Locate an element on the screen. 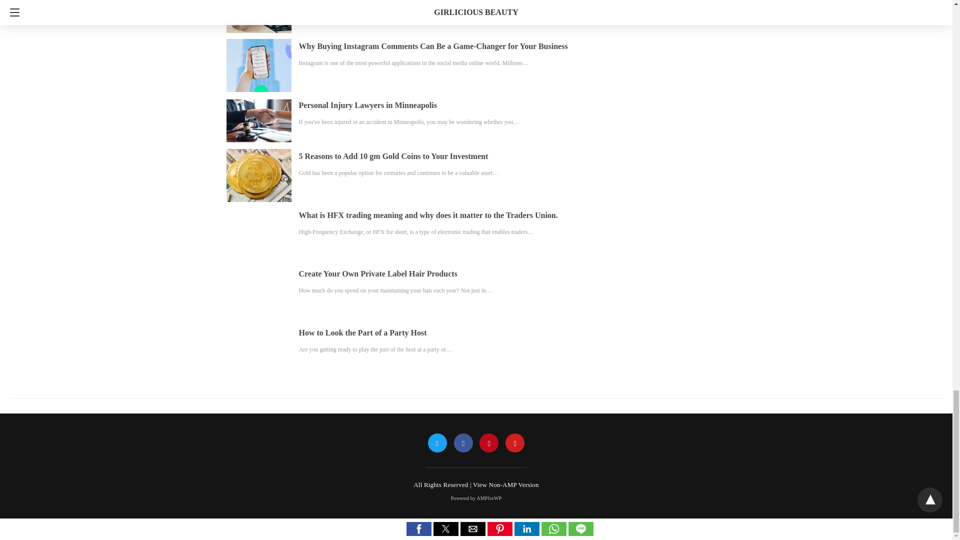  Personal Injury Lawyers in Minneapolis is located at coordinates (367, 105).